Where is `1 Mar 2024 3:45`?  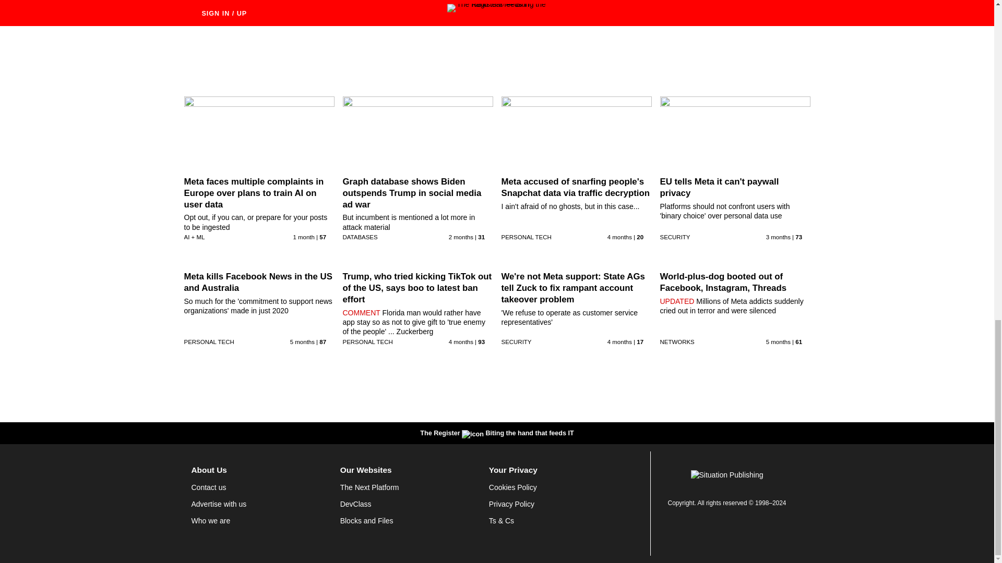 1 Mar 2024 3:45 is located at coordinates (302, 342).